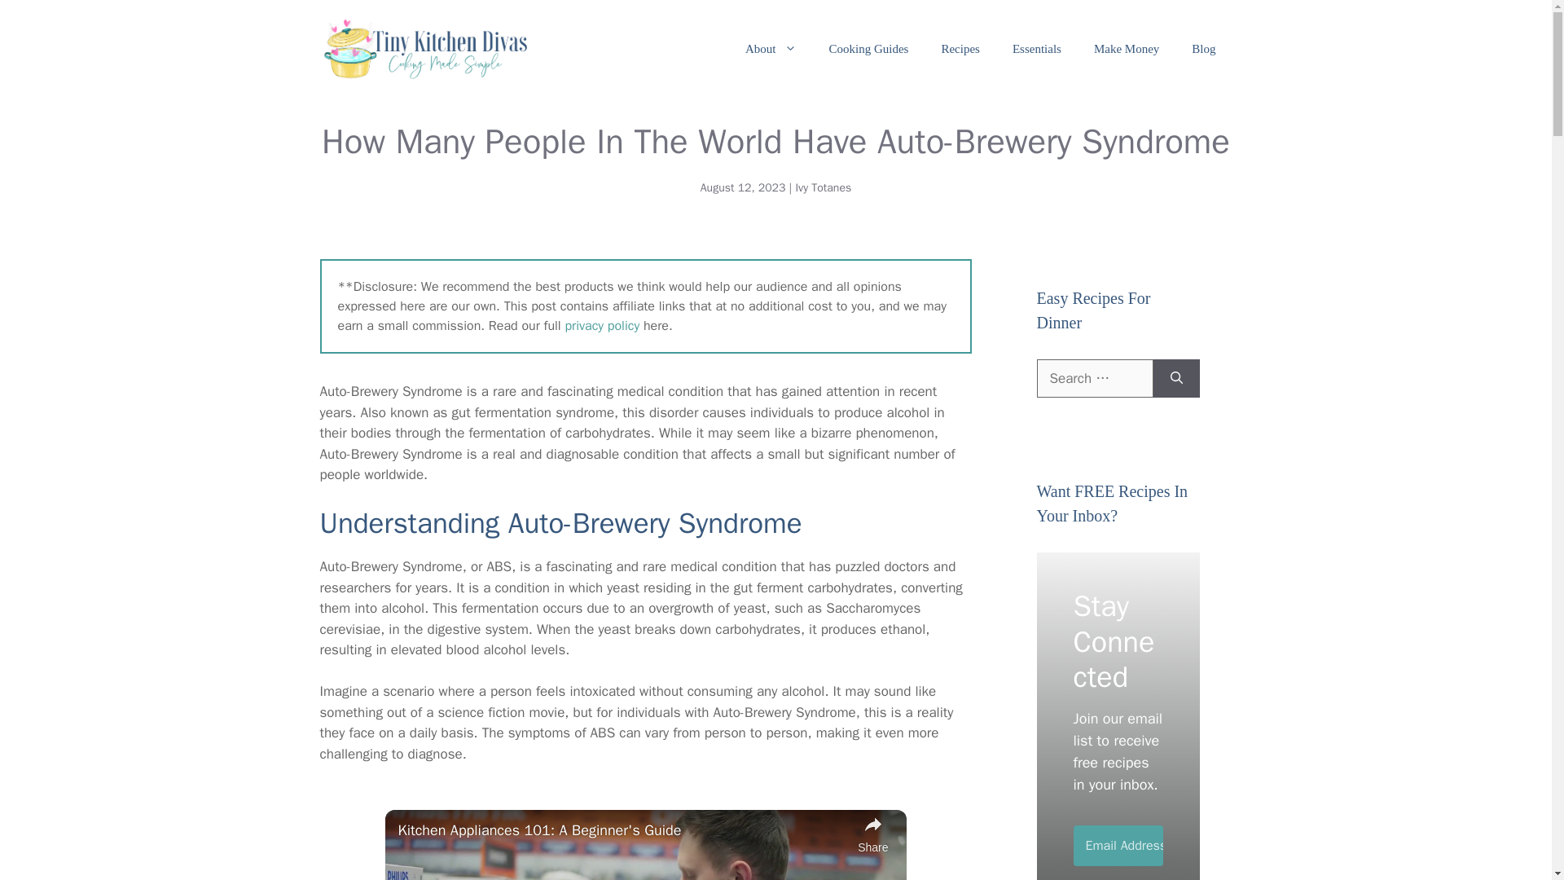 The height and width of the screenshot is (880, 1564). I want to click on Kitchen Appliances 101: A Beginner's Guide, so click(622, 829).